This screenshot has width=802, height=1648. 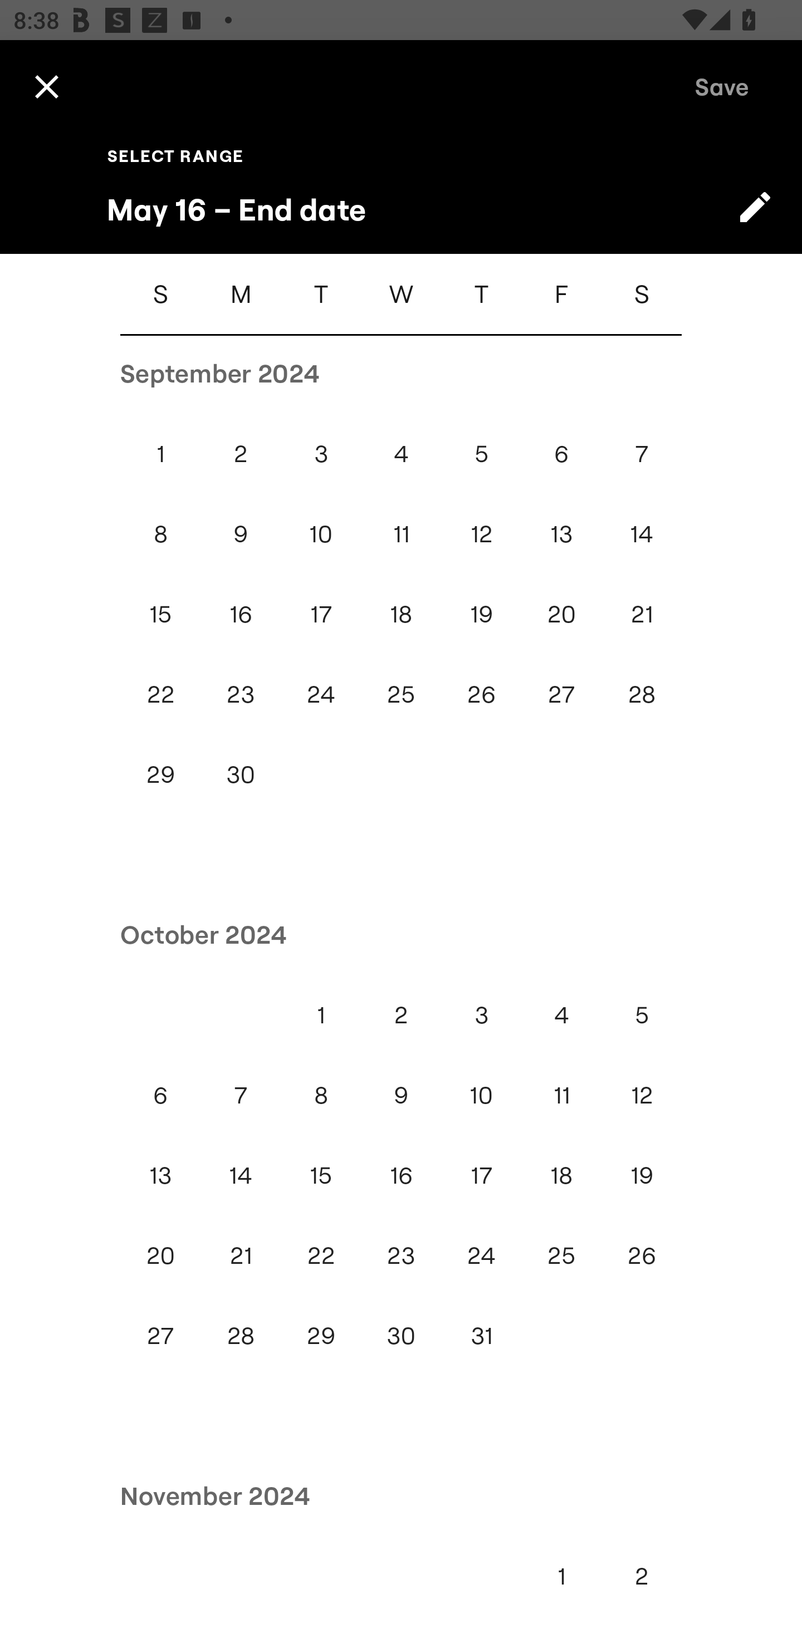 What do you see at coordinates (722, 86) in the screenshot?
I see `Save` at bounding box center [722, 86].